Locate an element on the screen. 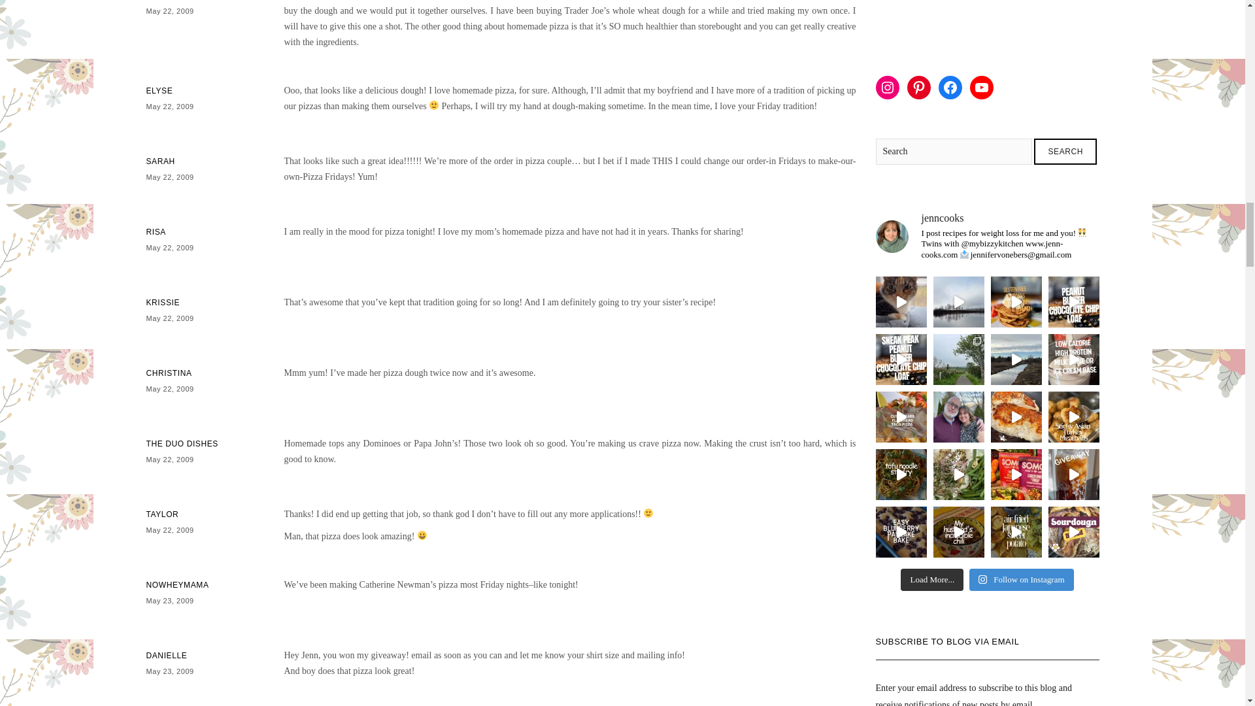 This screenshot has width=1255, height=706. May 22, 2009 is located at coordinates (170, 247).